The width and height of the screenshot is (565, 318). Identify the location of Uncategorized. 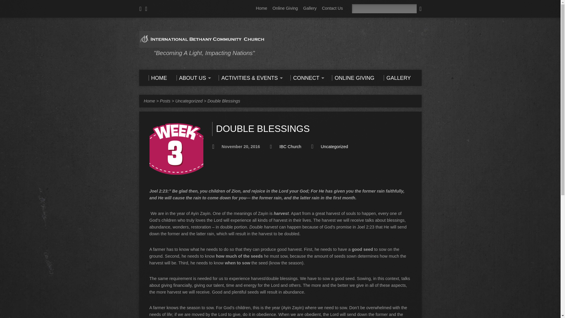
(189, 101).